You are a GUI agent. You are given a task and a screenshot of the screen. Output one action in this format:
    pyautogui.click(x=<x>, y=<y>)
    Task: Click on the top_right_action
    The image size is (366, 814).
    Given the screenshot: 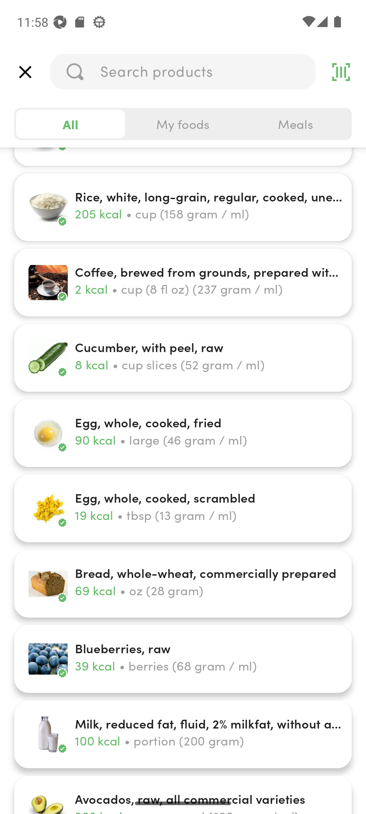 What is the action you would take?
    pyautogui.click(x=341, y=72)
    